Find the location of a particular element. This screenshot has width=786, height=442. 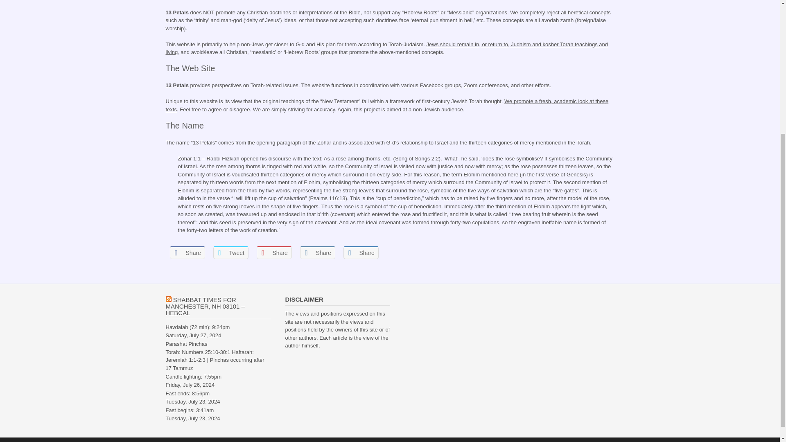

Share on Digg is located at coordinates (360, 252).